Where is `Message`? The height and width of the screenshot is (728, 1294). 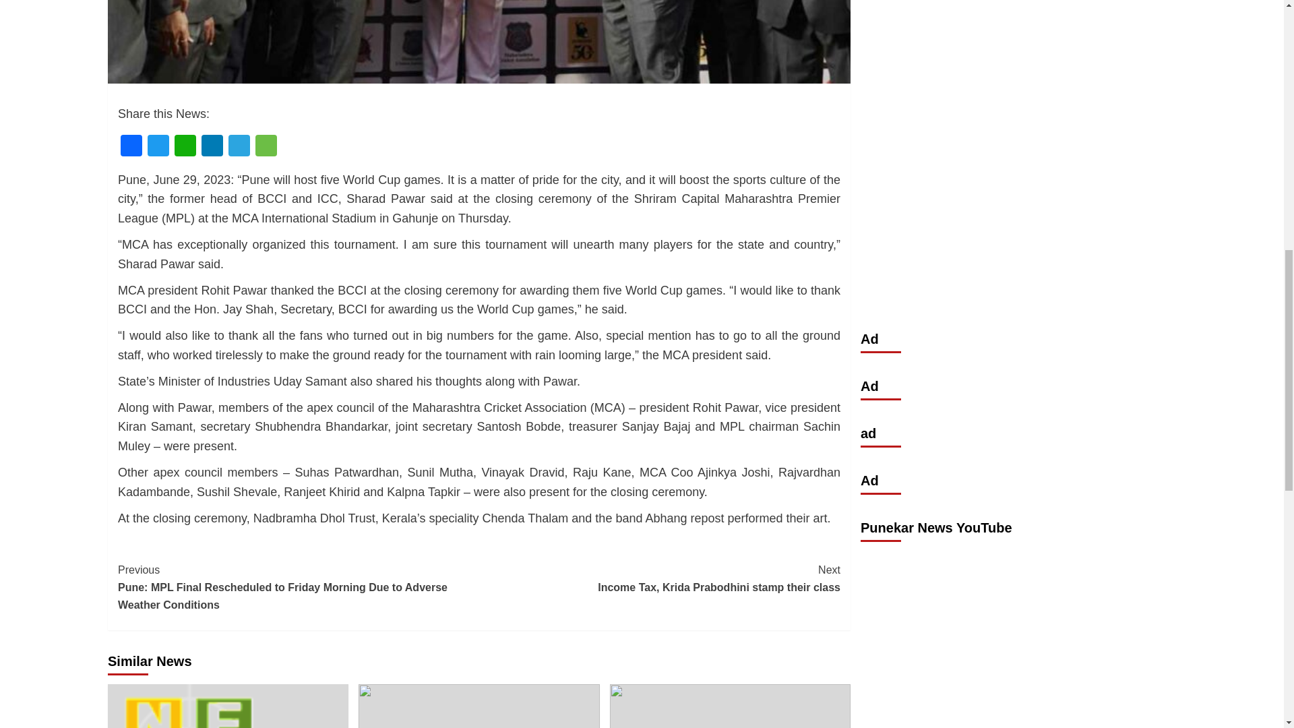
Message is located at coordinates (266, 147).